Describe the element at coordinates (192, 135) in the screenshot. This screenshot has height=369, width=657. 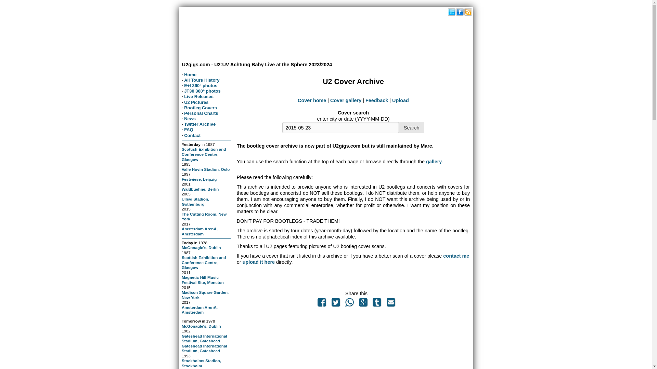
I see `Contact` at that location.